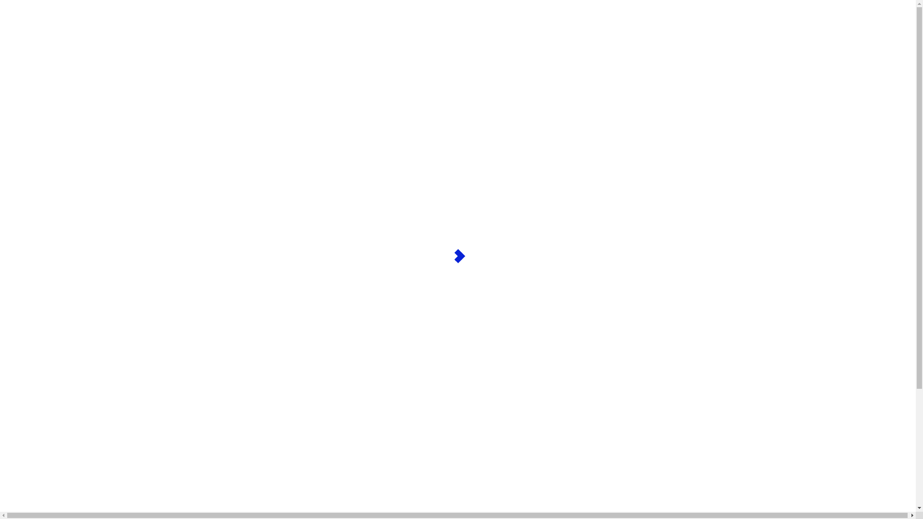 This screenshot has width=923, height=519. Describe the element at coordinates (31, 41) in the screenshot. I see `corsi` at that location.